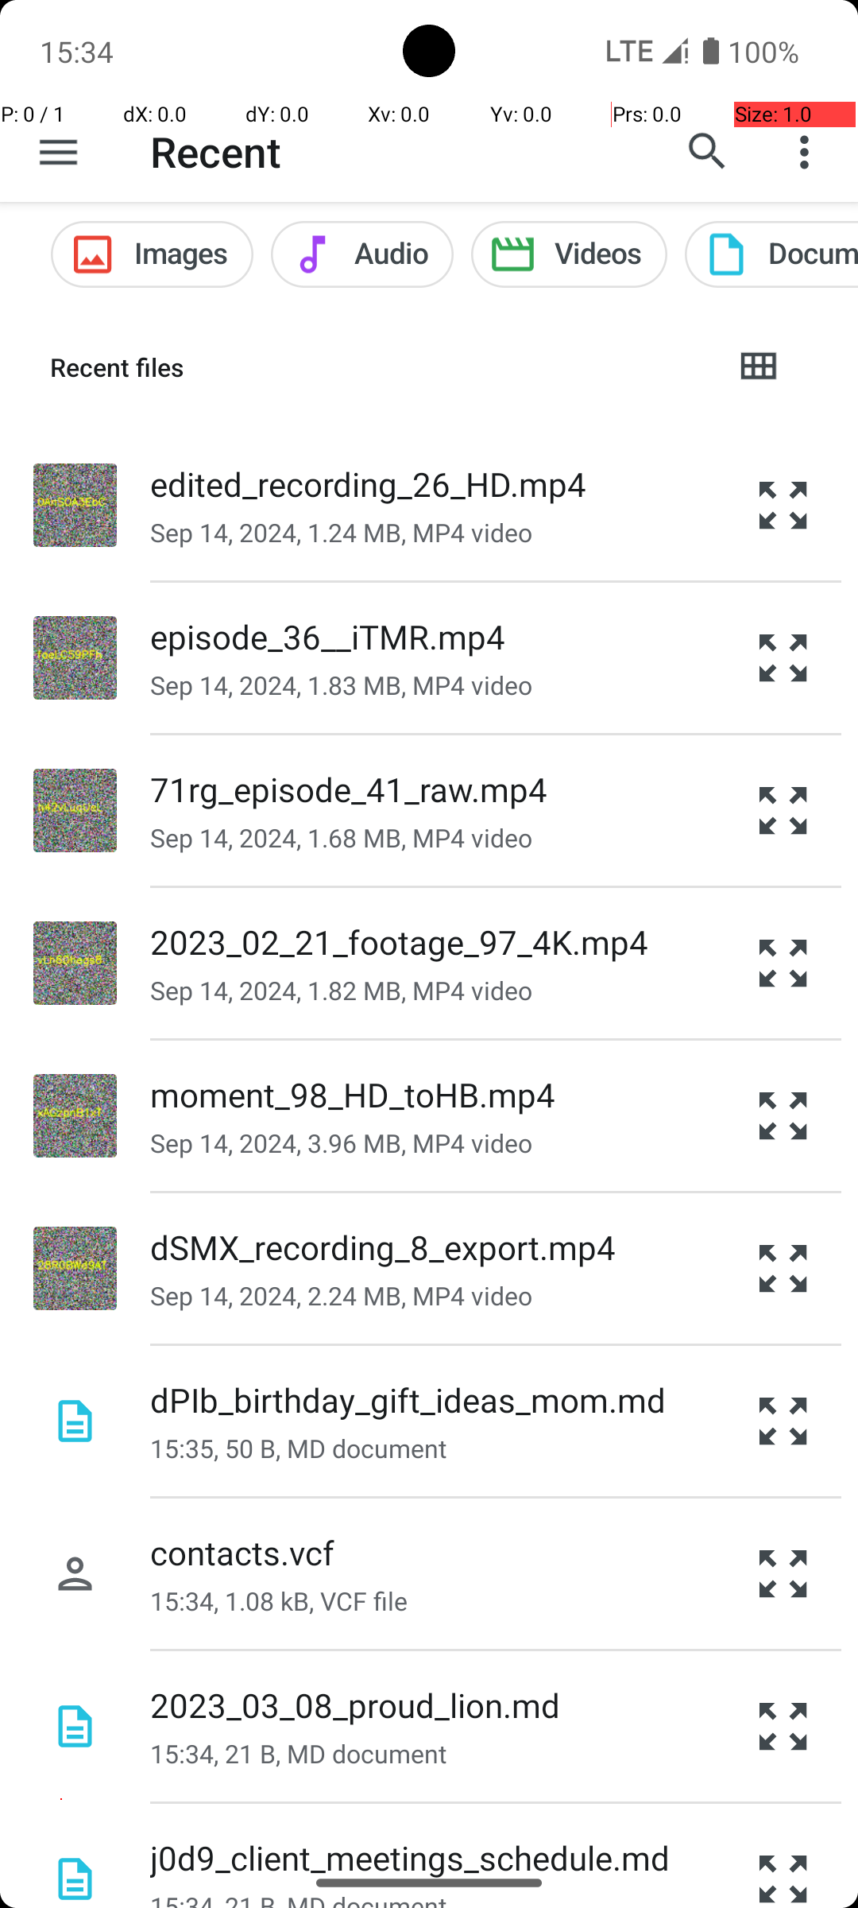 The height and width of the screenshot is (1908, 858). What do you see at coordinates (342, 838) in the screenshot?
I see `Sep 14, 2024, 1.68 MB, MP4 video` at bounding box center [342, 838].